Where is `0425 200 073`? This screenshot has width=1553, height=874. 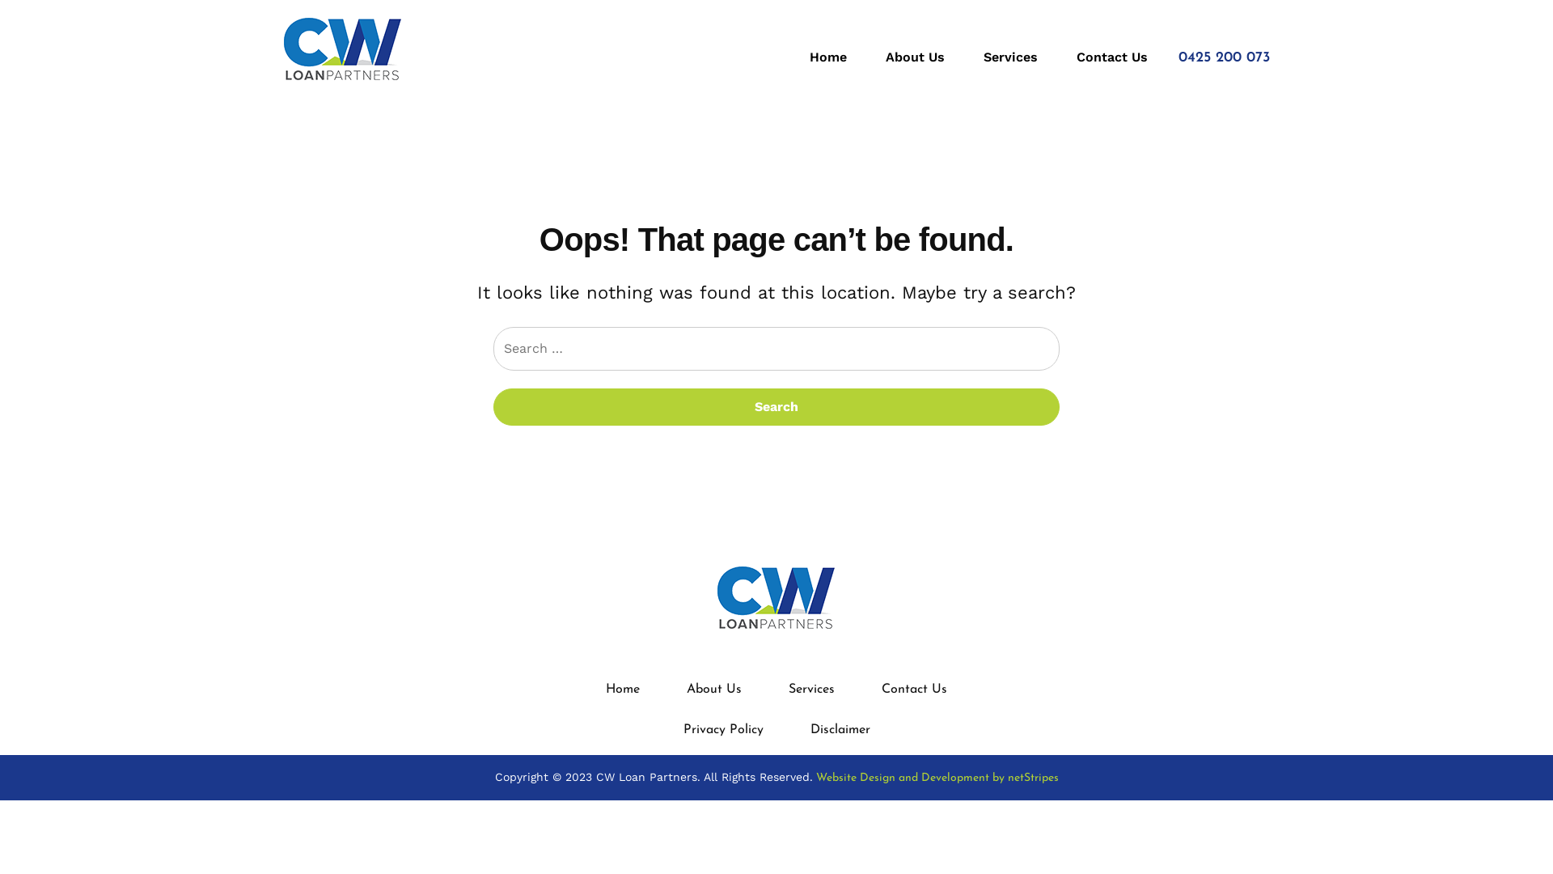 0425 200 073 is located at coordinates (1225, 58).